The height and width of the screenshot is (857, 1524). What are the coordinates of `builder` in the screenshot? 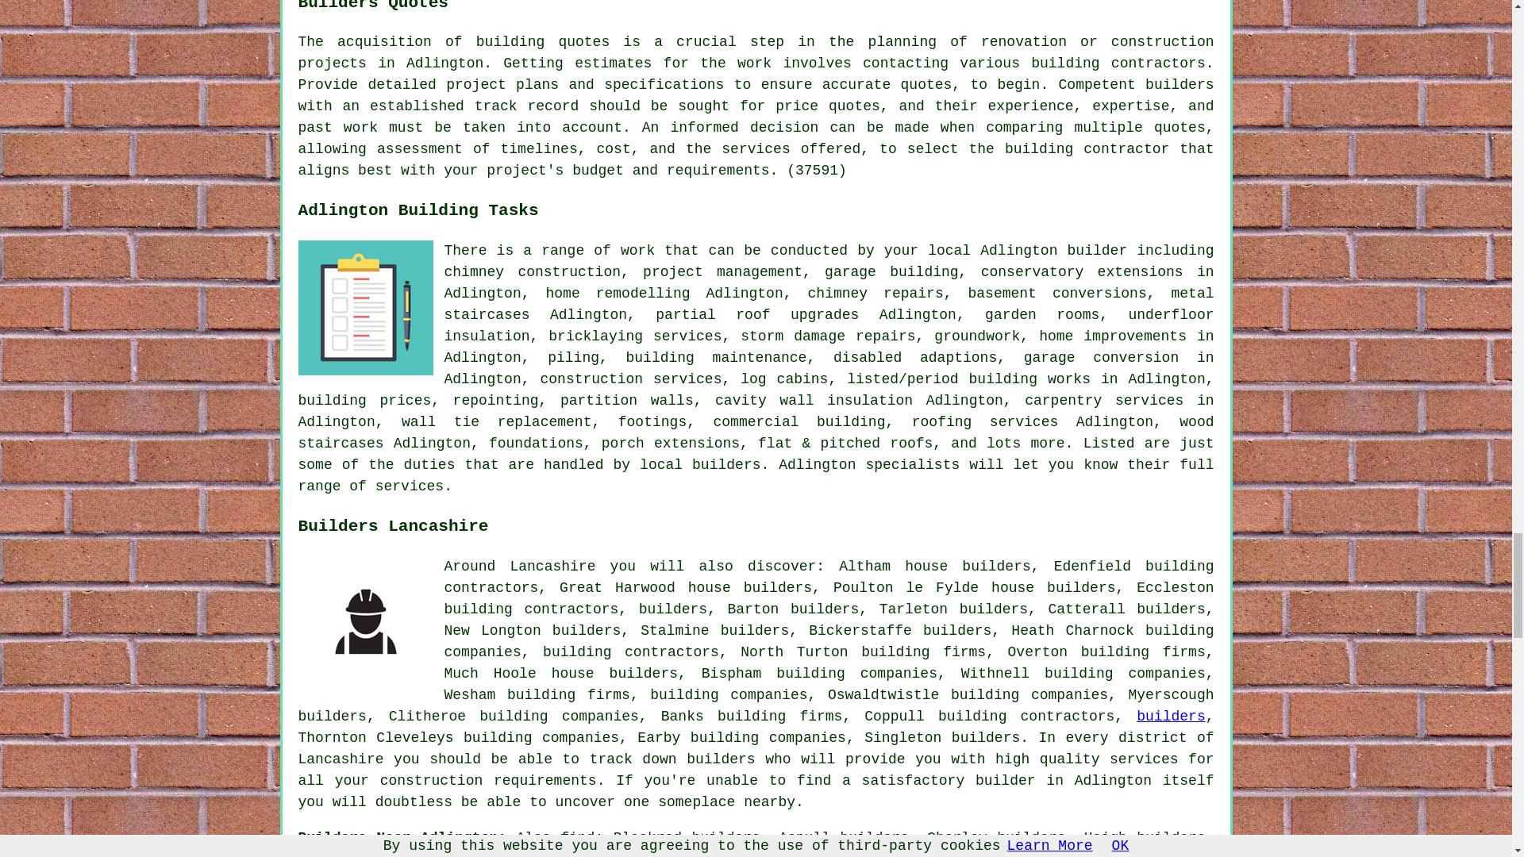 It's located at (1005, 781).